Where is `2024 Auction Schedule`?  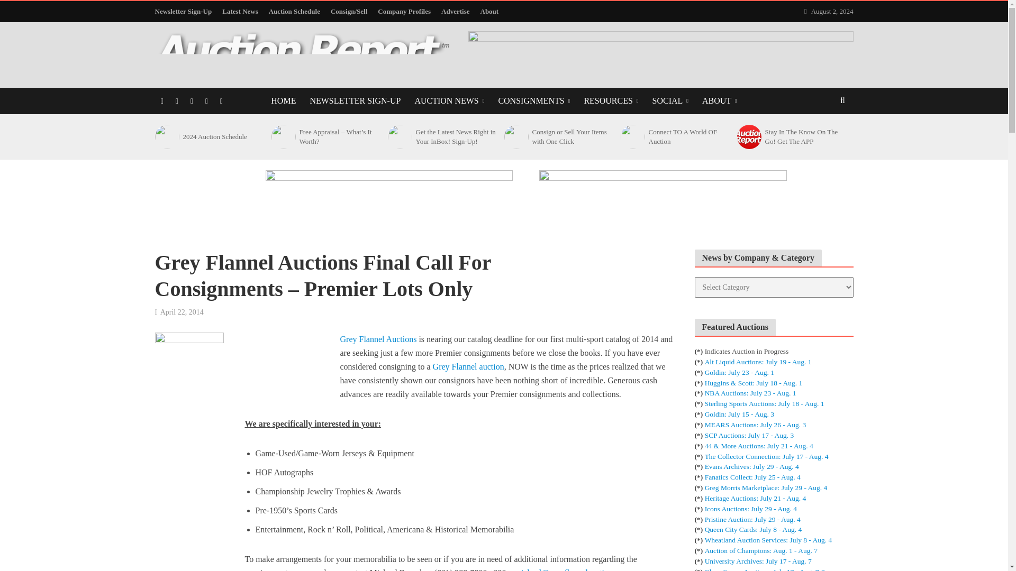 2024 Auction Schedule is located at coordinates (165, 136).